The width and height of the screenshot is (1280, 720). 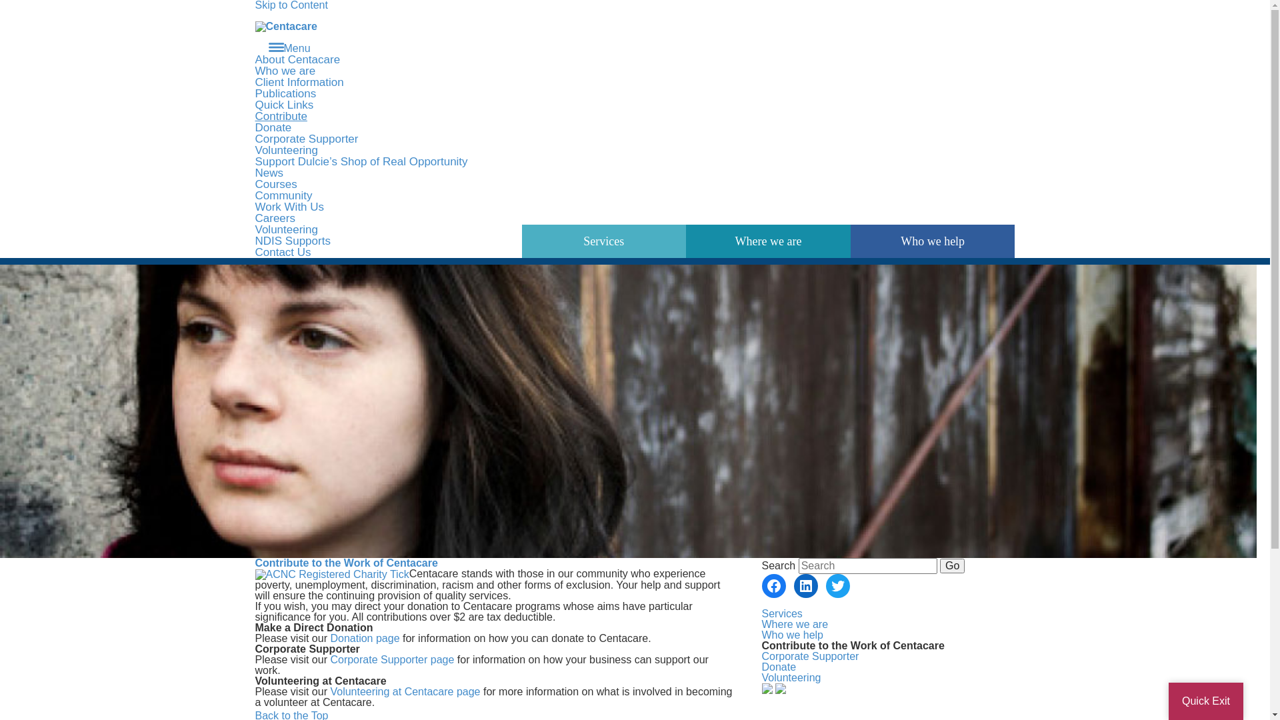 I want to click on Services, so click(x=604, y=241).